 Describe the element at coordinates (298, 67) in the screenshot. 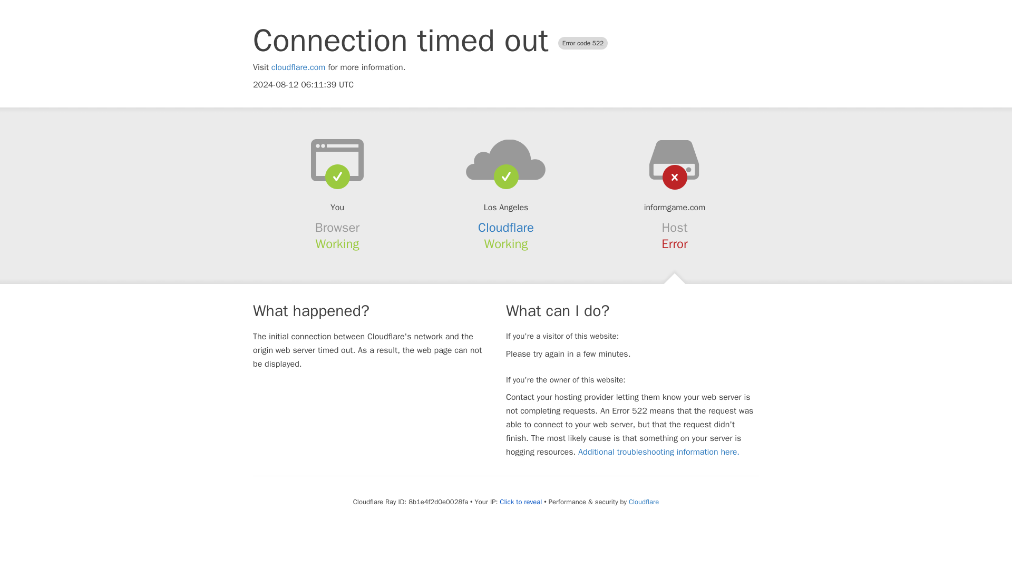

I see `cloudflare.com` at that location.